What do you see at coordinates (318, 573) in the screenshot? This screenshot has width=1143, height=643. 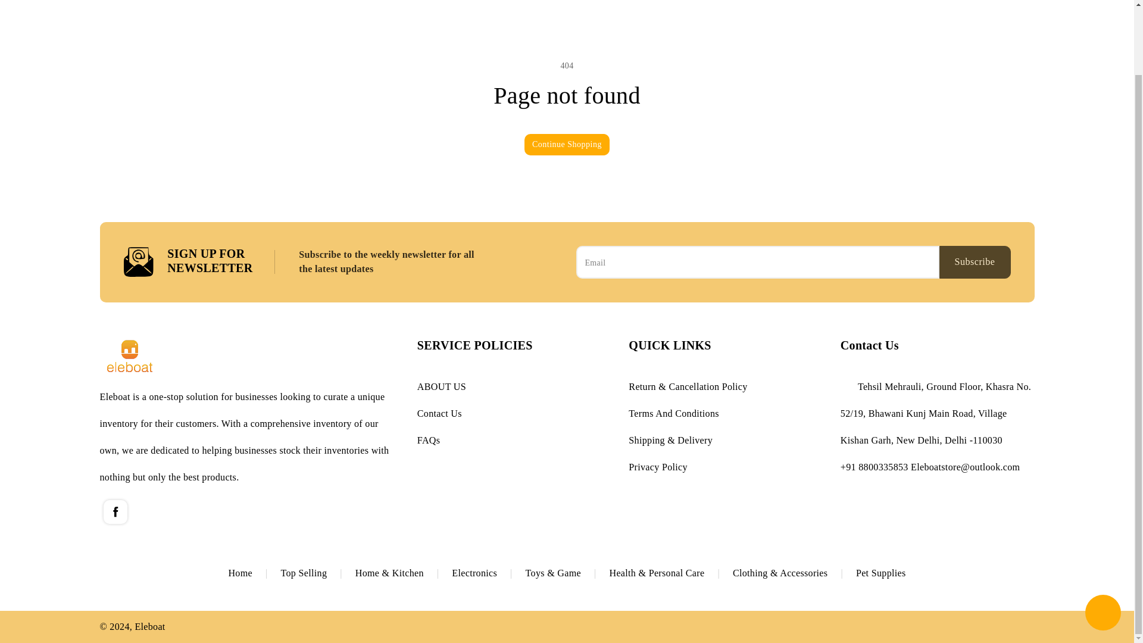 I see `Top Selling` at bounding box center [318, 573].